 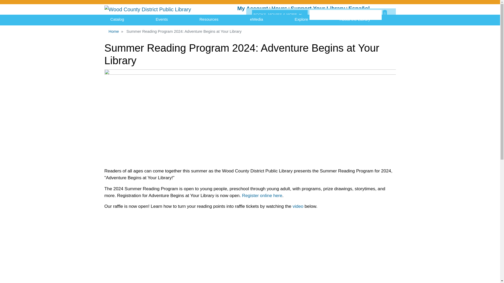 What do you see at coordinates (253, 8) in the screenshot?
I see `My Account` at bounding box center [253, 8].